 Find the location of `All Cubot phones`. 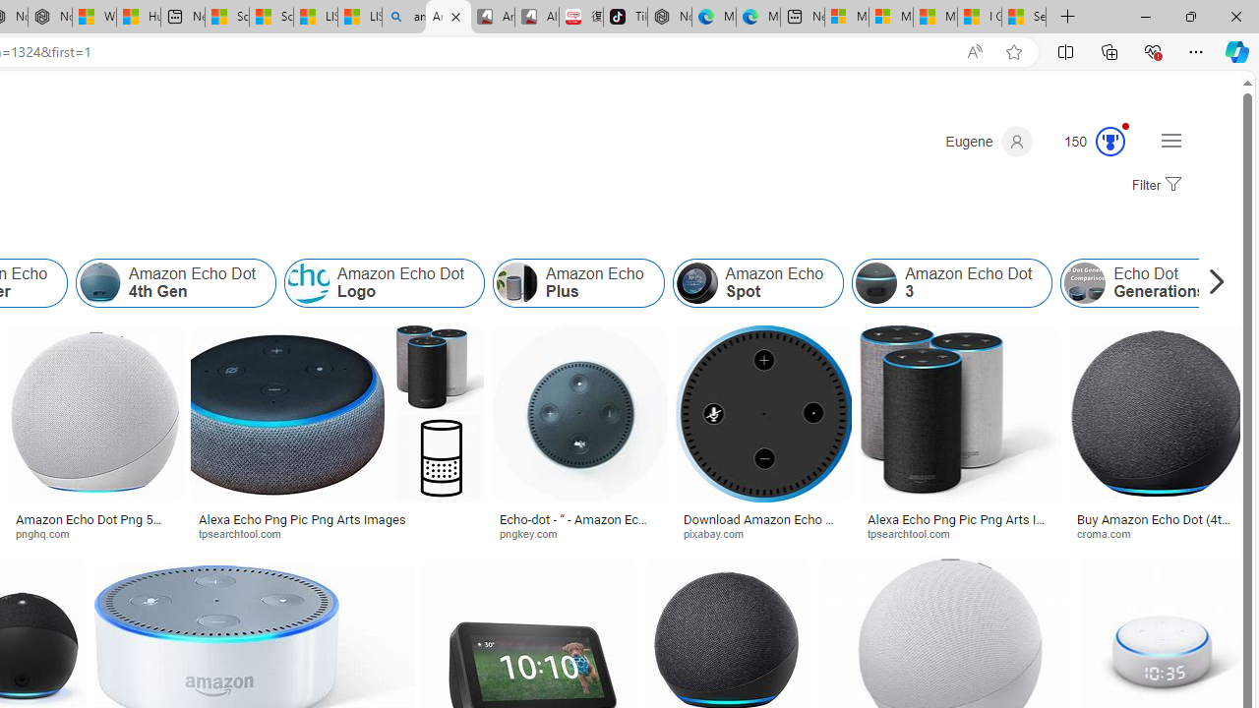

All Cubot phones is located at coordinates (537, 18).